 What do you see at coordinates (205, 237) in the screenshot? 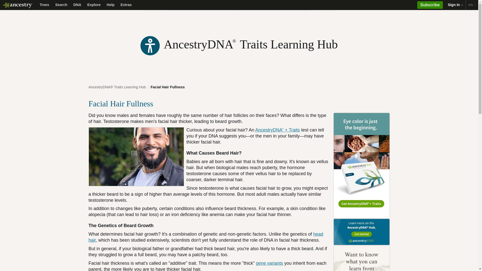
I see `head hair` at bounding box center [205, 237].